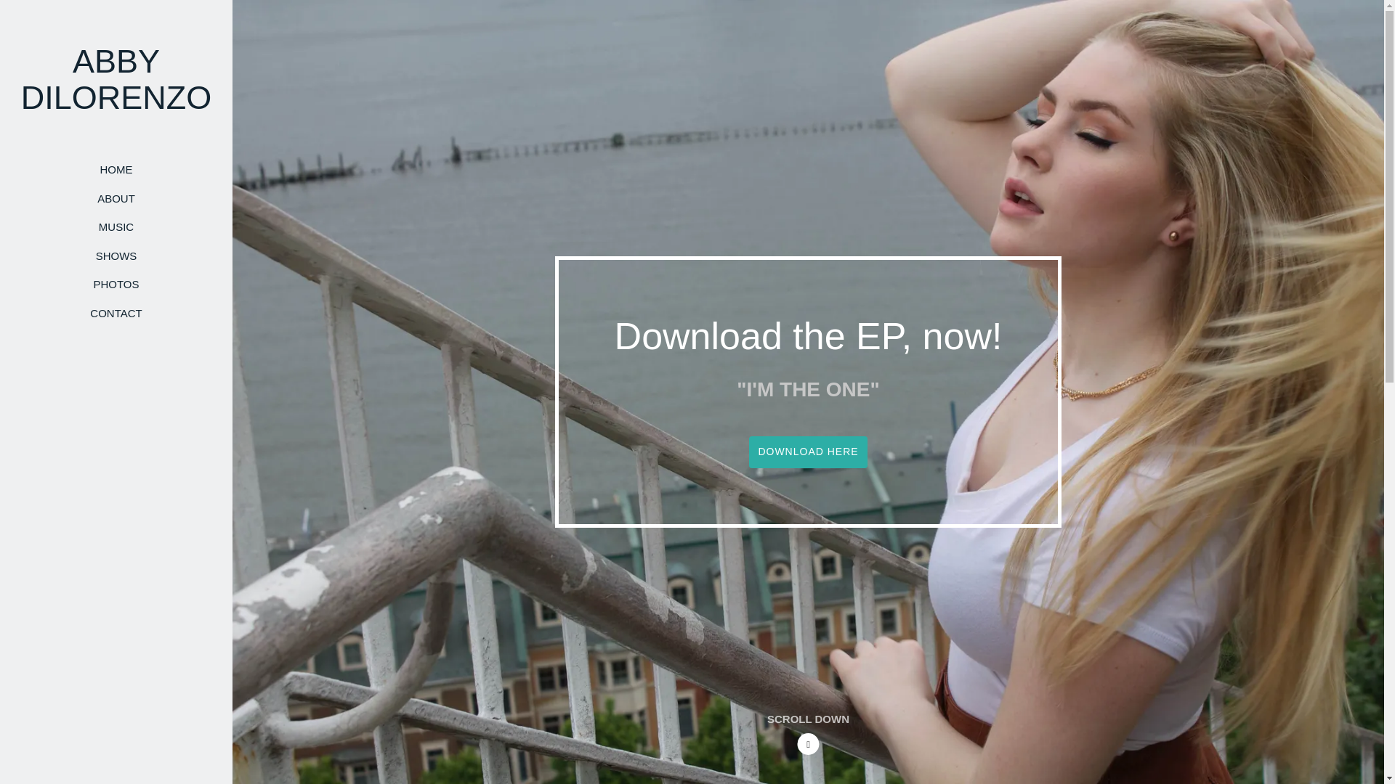 The image size is (1395, 784). Describe the element at coordinates (116, 198) in the screenshot. I see `ABOUT` at that location.